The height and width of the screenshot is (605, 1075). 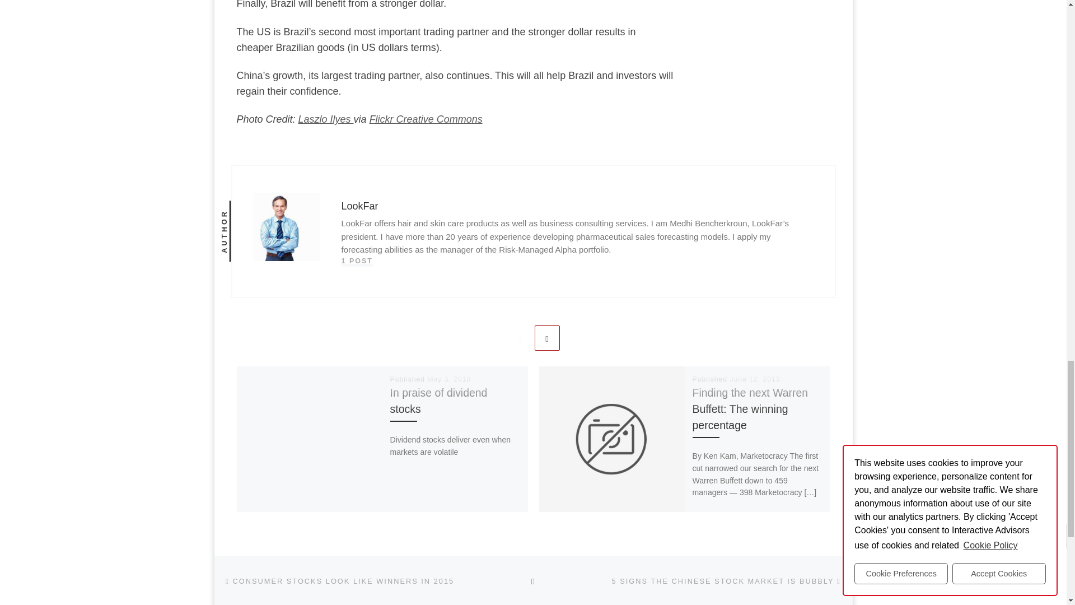 I want to click on June 12, 2013, so click(x=755, y=379).